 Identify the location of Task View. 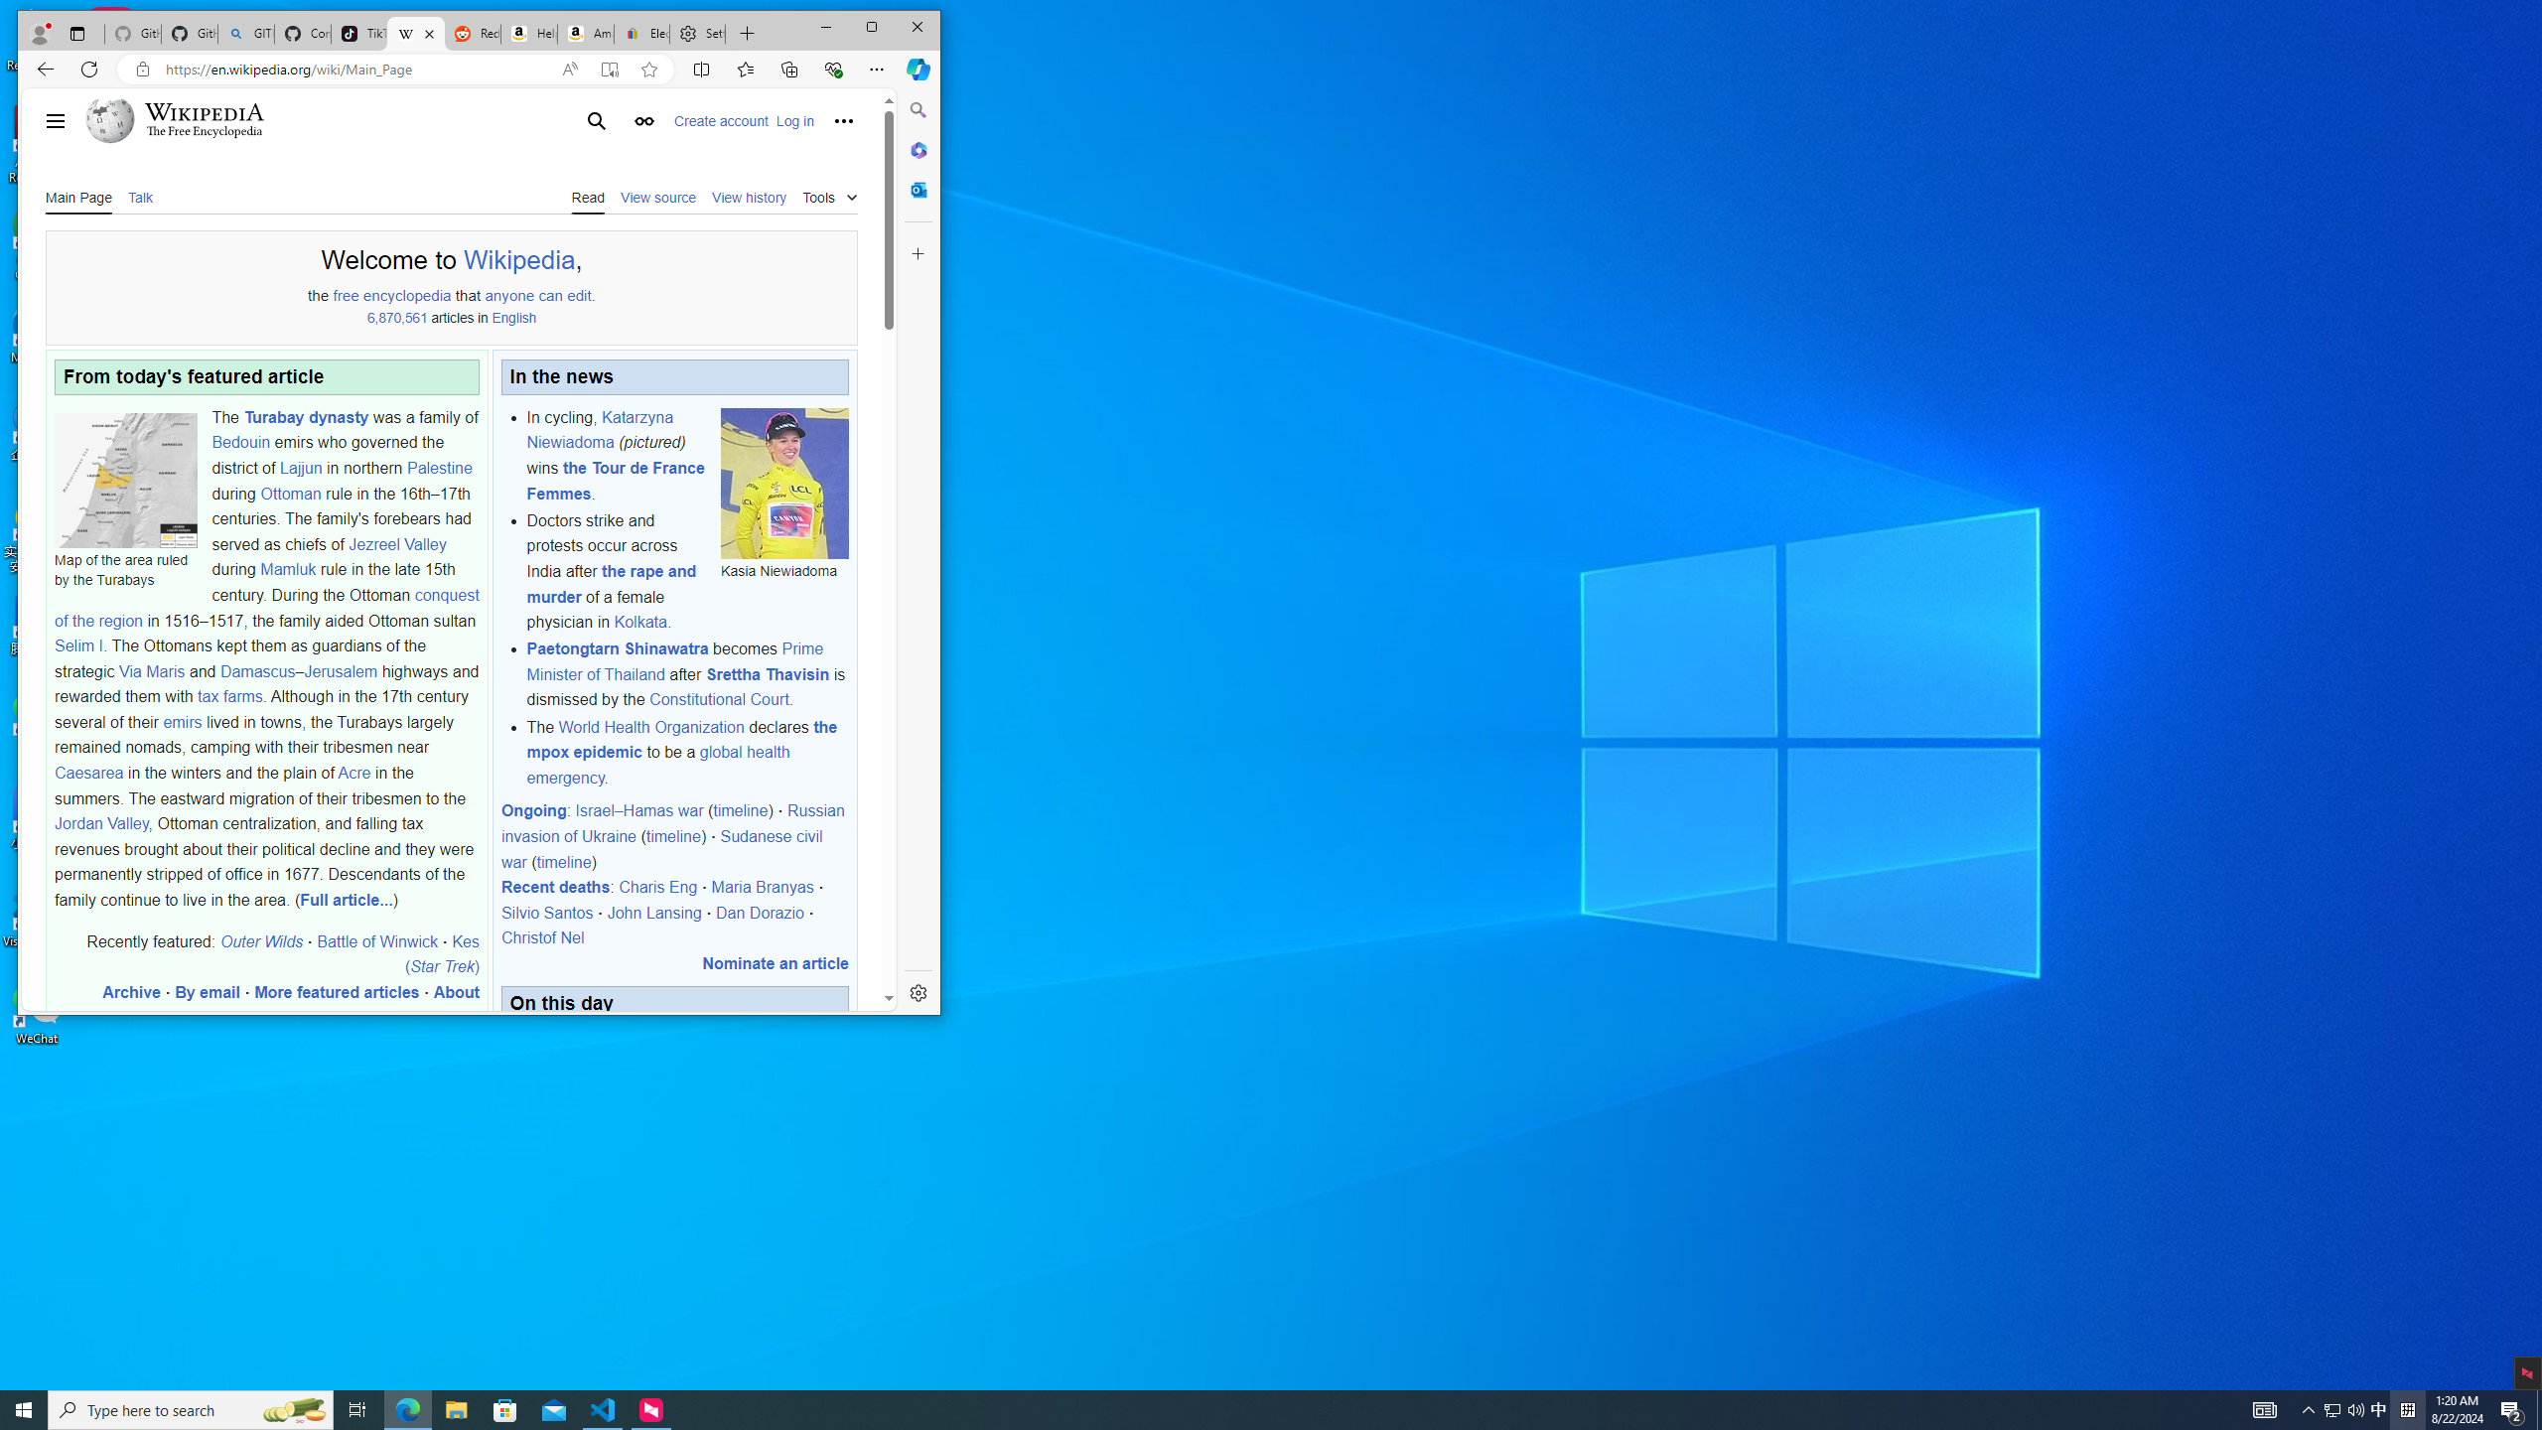
(357, 1410).